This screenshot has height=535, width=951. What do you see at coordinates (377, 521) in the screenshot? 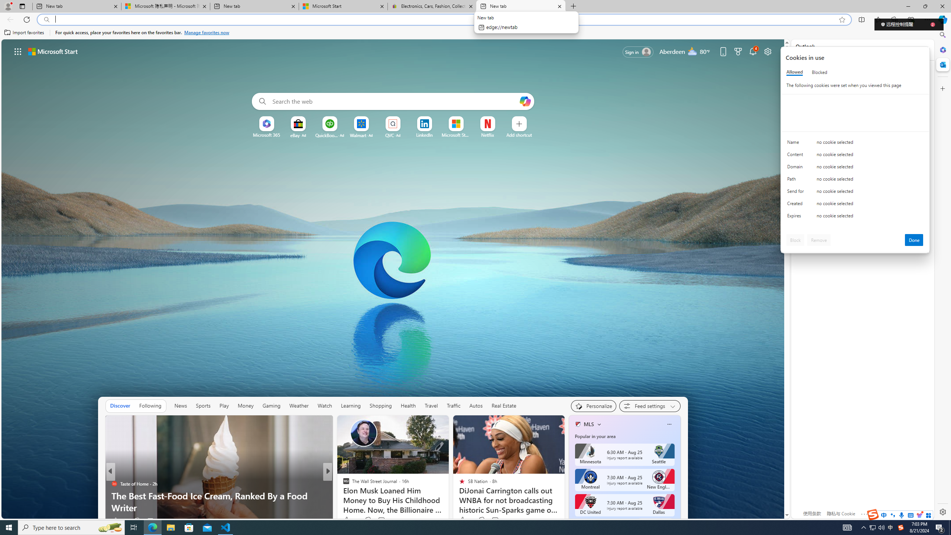
I see `View comments 10 Comment` at bounding box center [377, 521].